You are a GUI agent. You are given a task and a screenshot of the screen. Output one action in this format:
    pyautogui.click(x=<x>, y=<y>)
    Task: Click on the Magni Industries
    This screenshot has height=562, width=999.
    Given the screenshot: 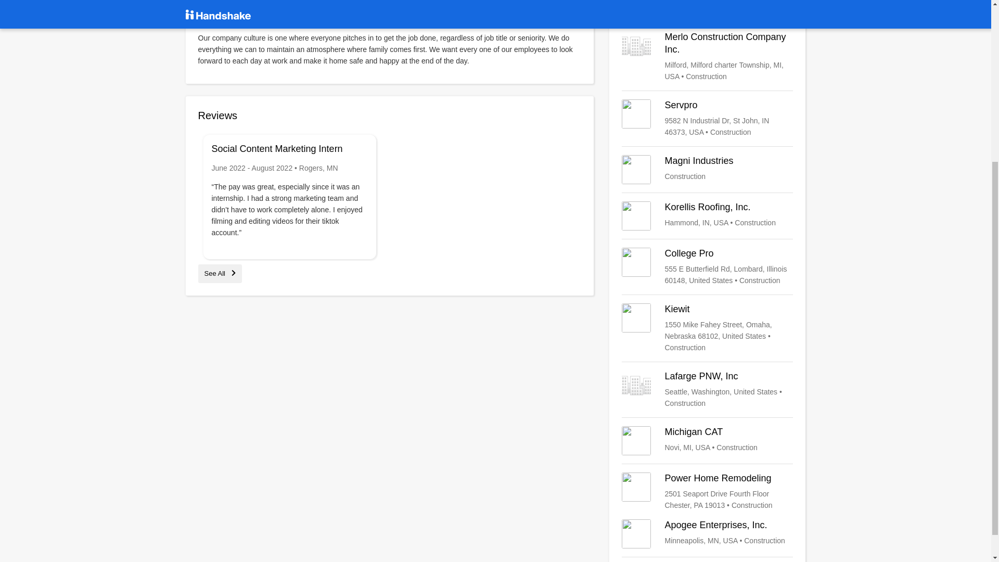 What is the action you would take?
    pyautogui.click(x=707, y=170)
    